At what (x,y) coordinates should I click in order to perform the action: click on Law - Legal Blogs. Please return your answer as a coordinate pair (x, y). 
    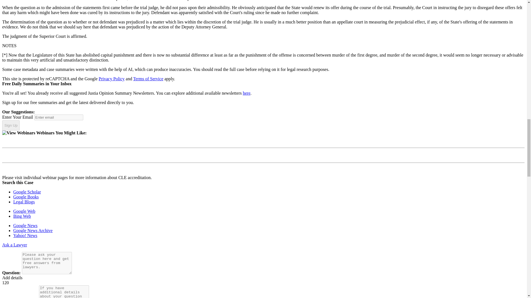
    Looking at the image, I should click on (24, 201).